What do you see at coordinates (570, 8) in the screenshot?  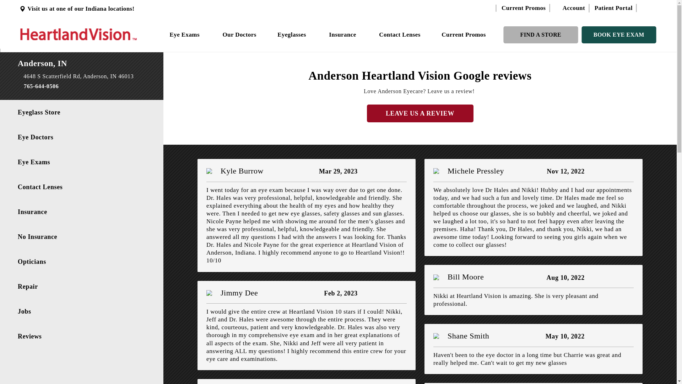 I see `Account` at bounding box center [570, 8].